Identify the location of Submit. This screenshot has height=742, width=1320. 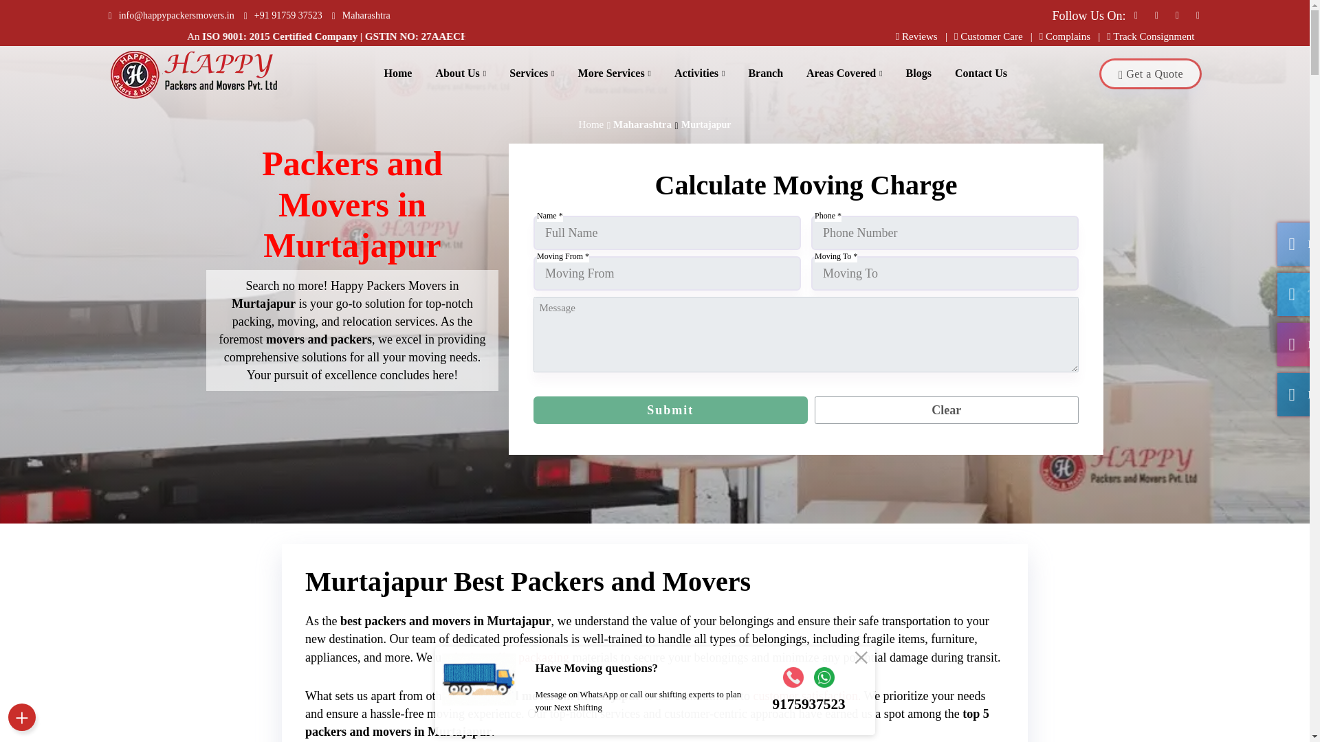
(670, 409).